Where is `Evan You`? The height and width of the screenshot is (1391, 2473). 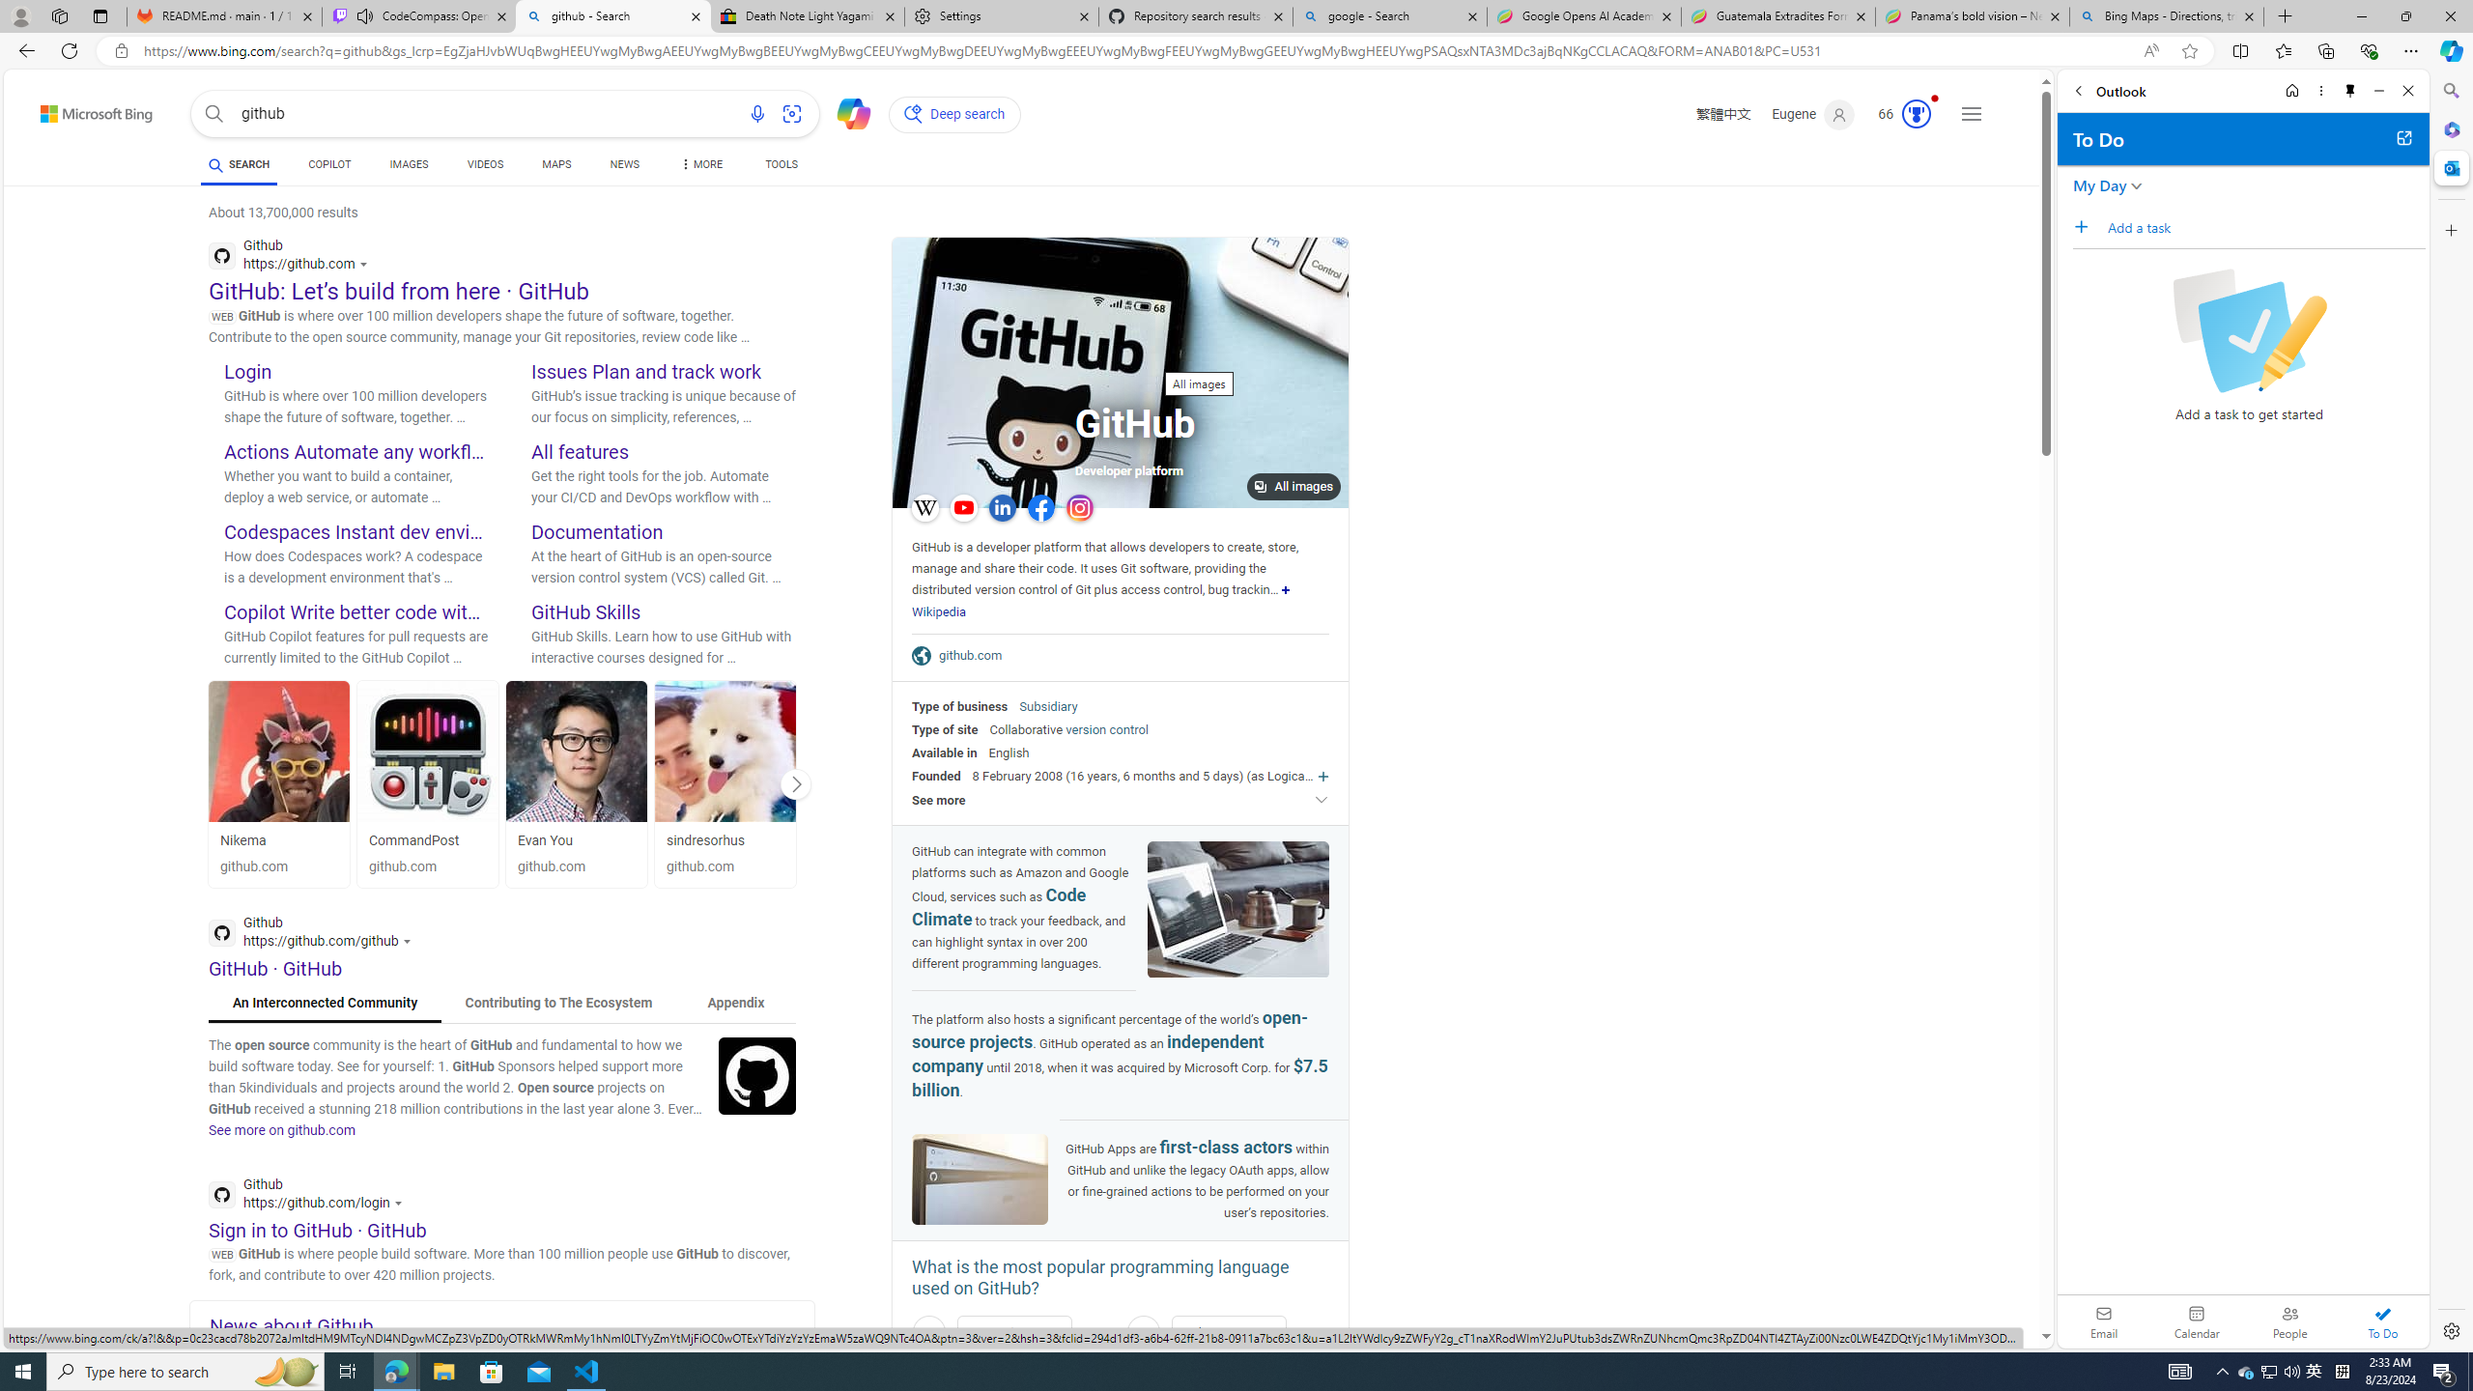
Evan You is located at coordinates (545, 840).